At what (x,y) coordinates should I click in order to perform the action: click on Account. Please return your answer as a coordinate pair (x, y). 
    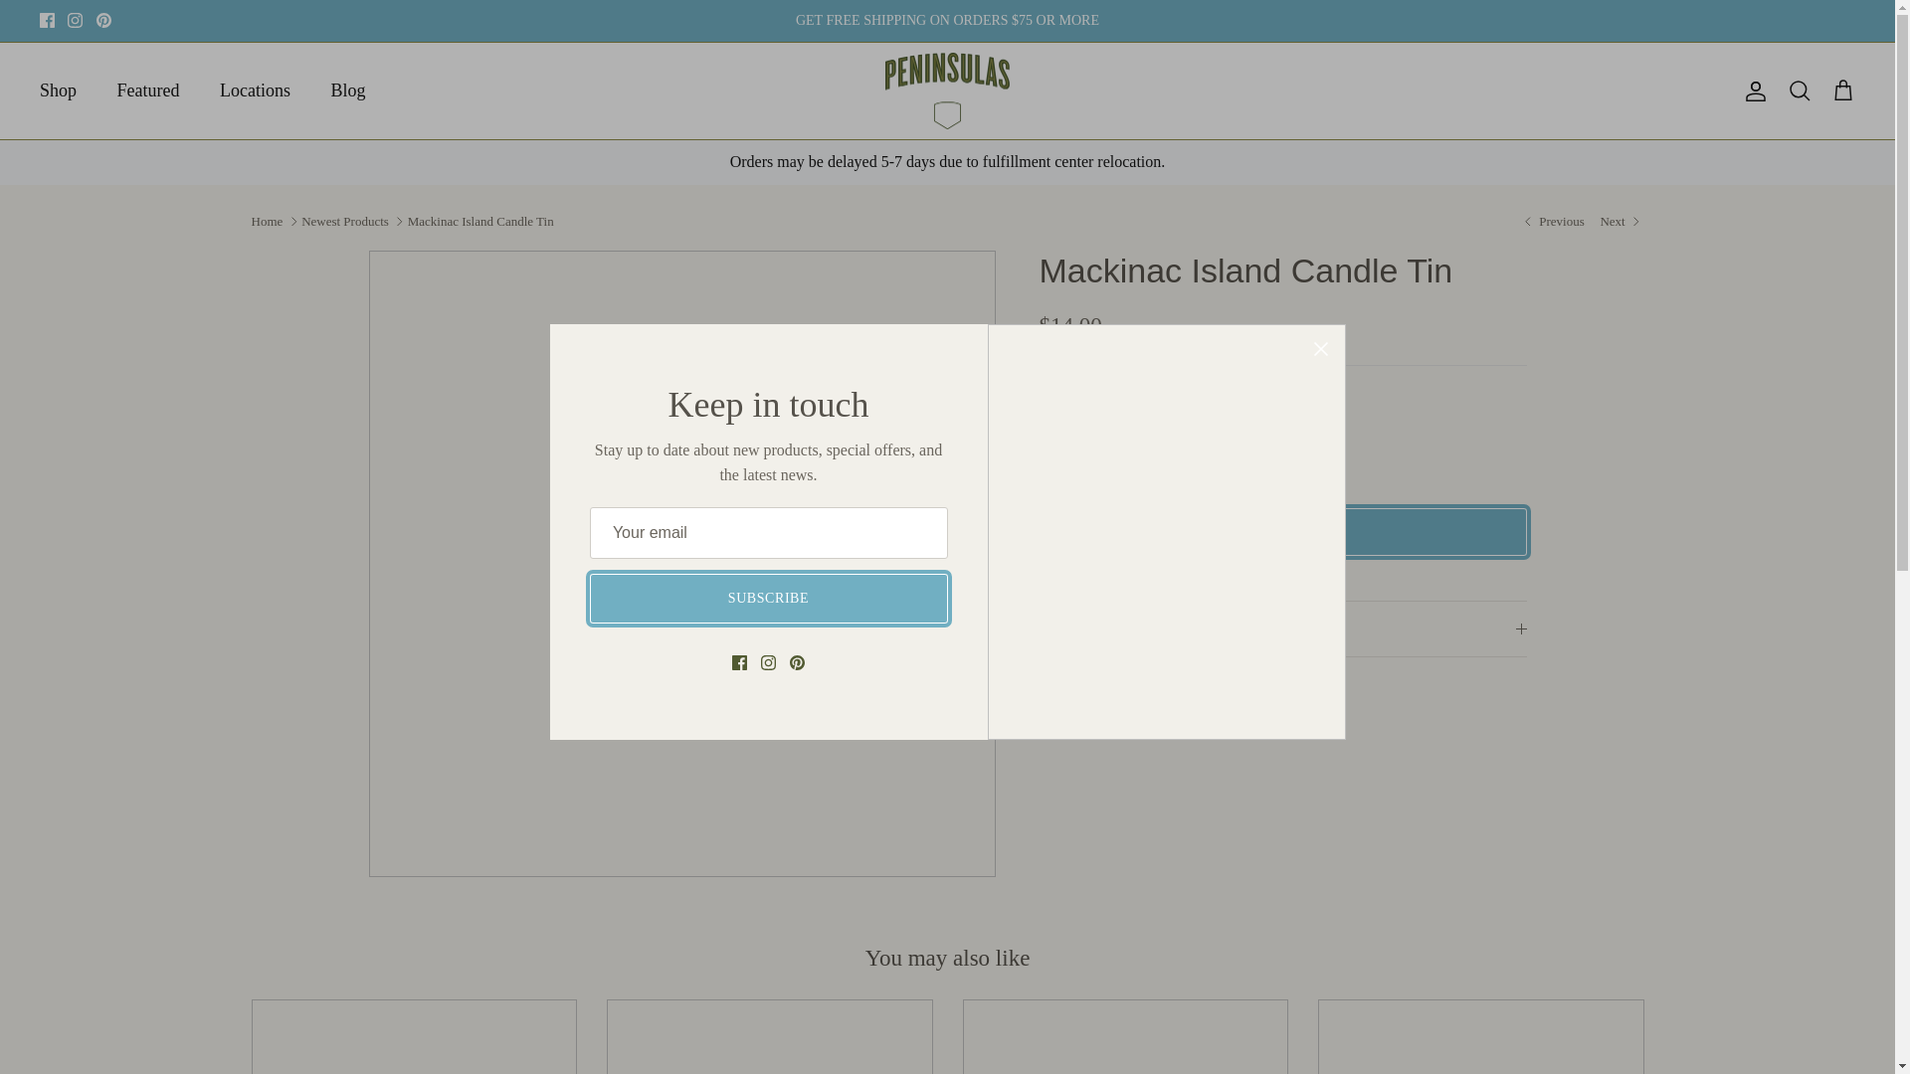
    Looking at the image, I should click on (1752, 90).